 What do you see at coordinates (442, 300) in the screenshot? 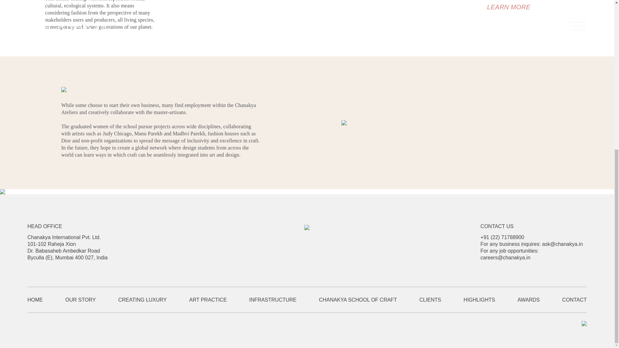
I see `CLIENTS` at bounding box center [442, 300].